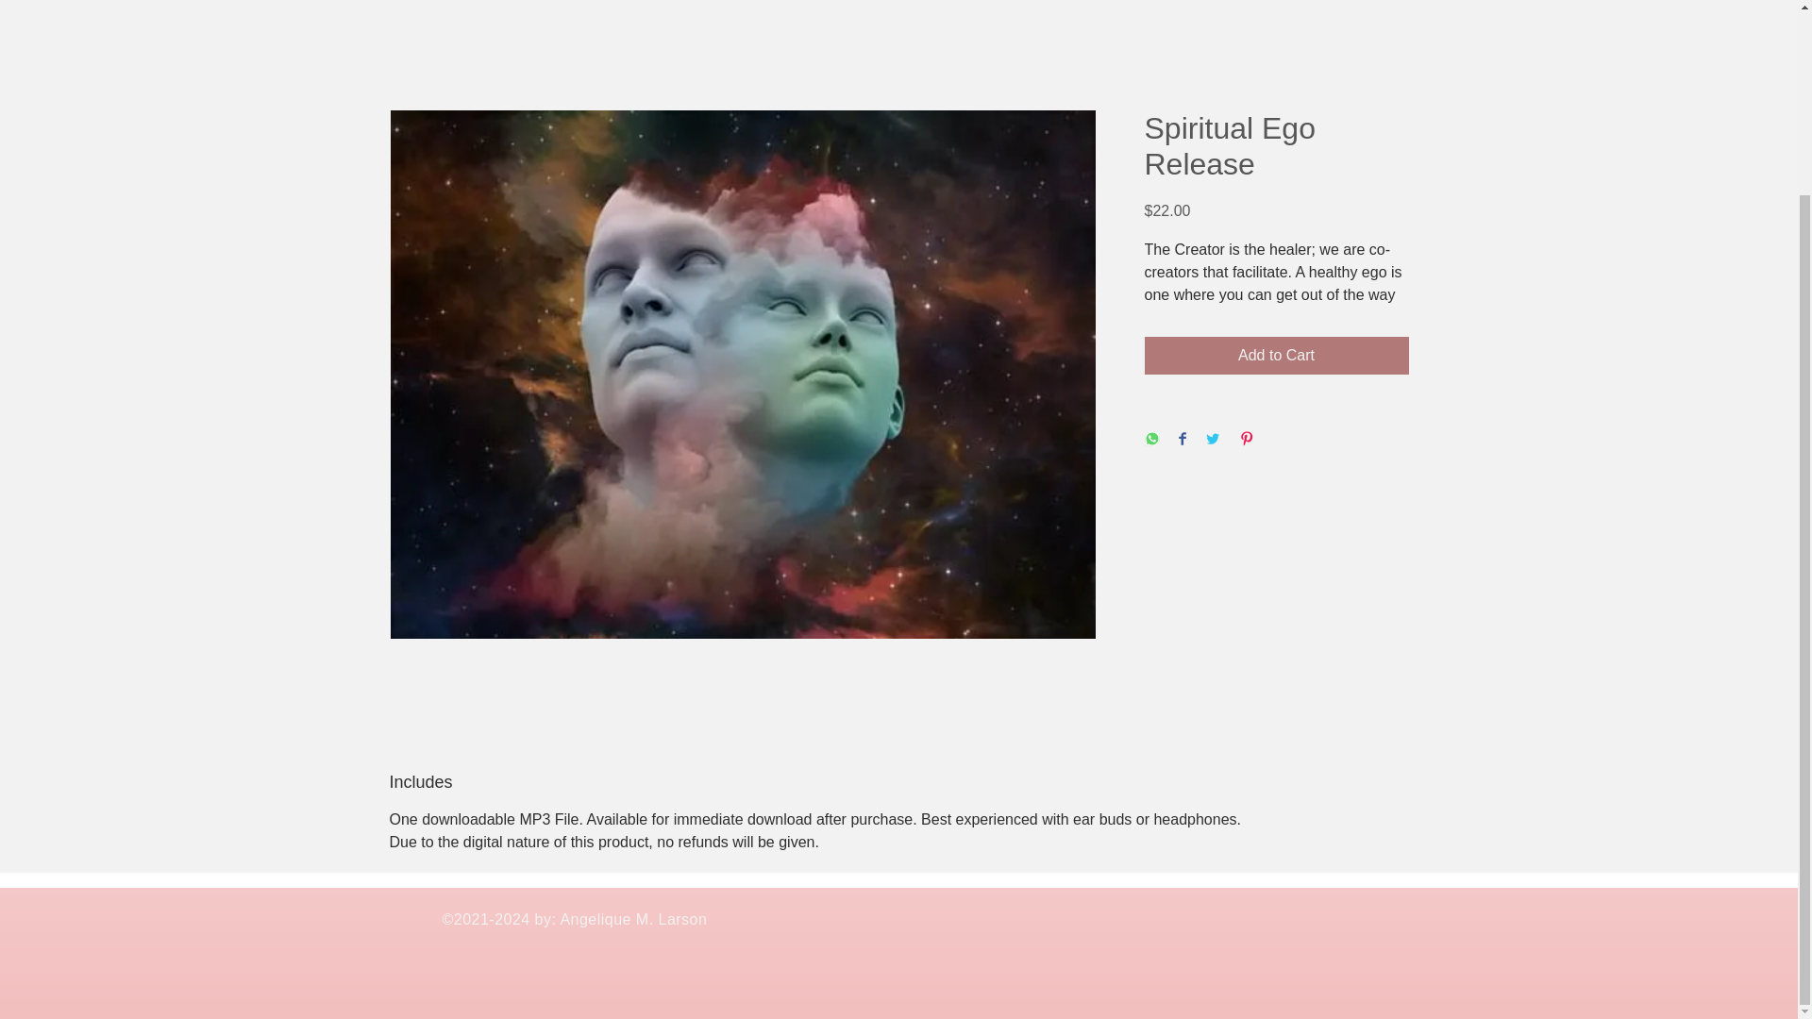  Describe the element at coordinates (87, 743) in the screenshot. I see `Smile.io Rewards Program Launcher` at that location.